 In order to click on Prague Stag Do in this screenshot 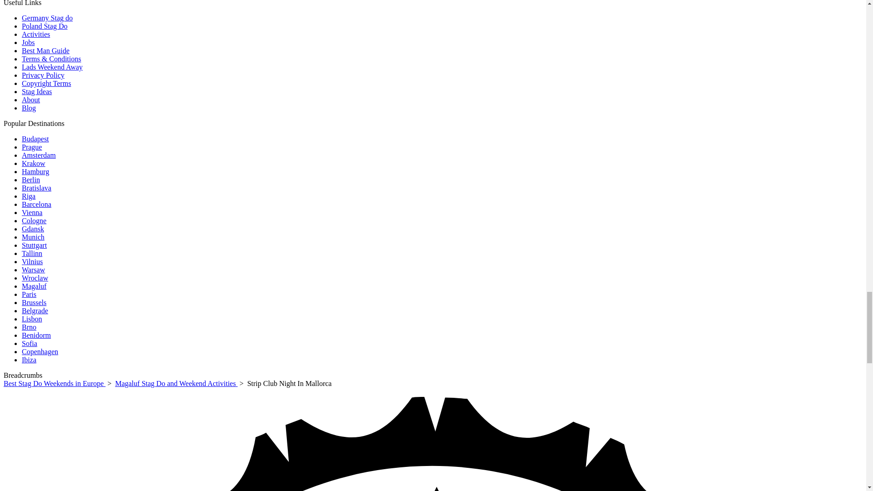, I will do `click(32, 147)`.